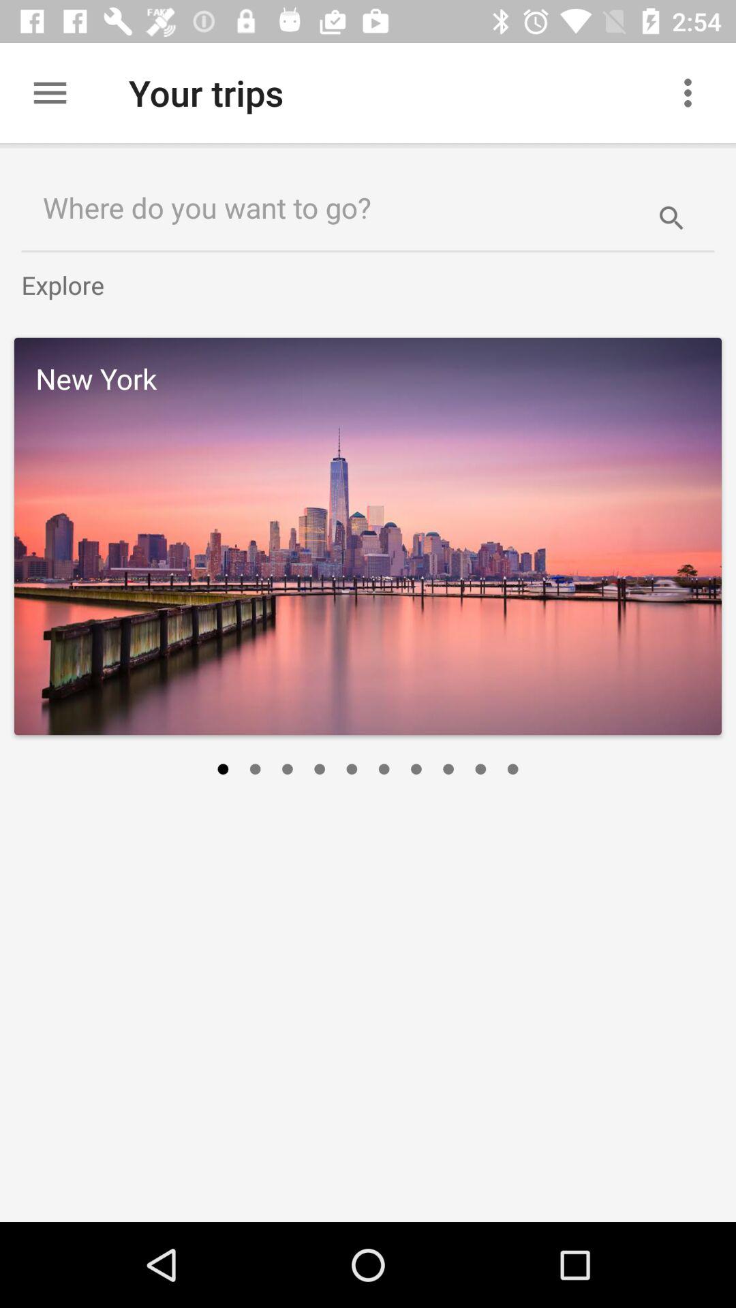 This screenshot has width=736, height=1308. I want to click on open item to the right of where do you item, so click(671, 207).